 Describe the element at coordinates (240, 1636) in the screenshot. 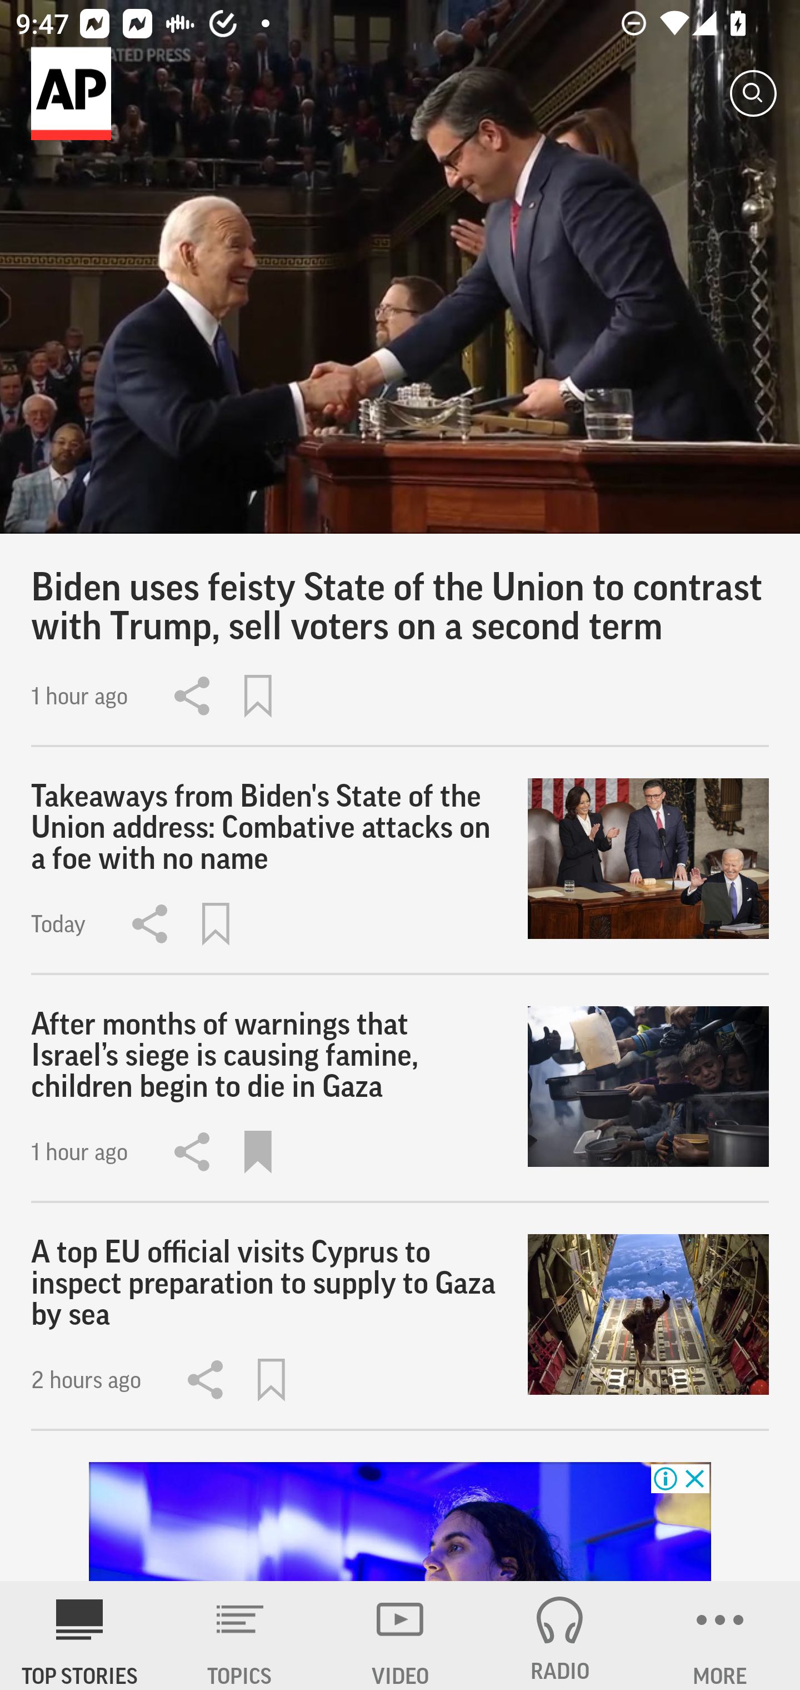

I see `TOPICS` at that location.